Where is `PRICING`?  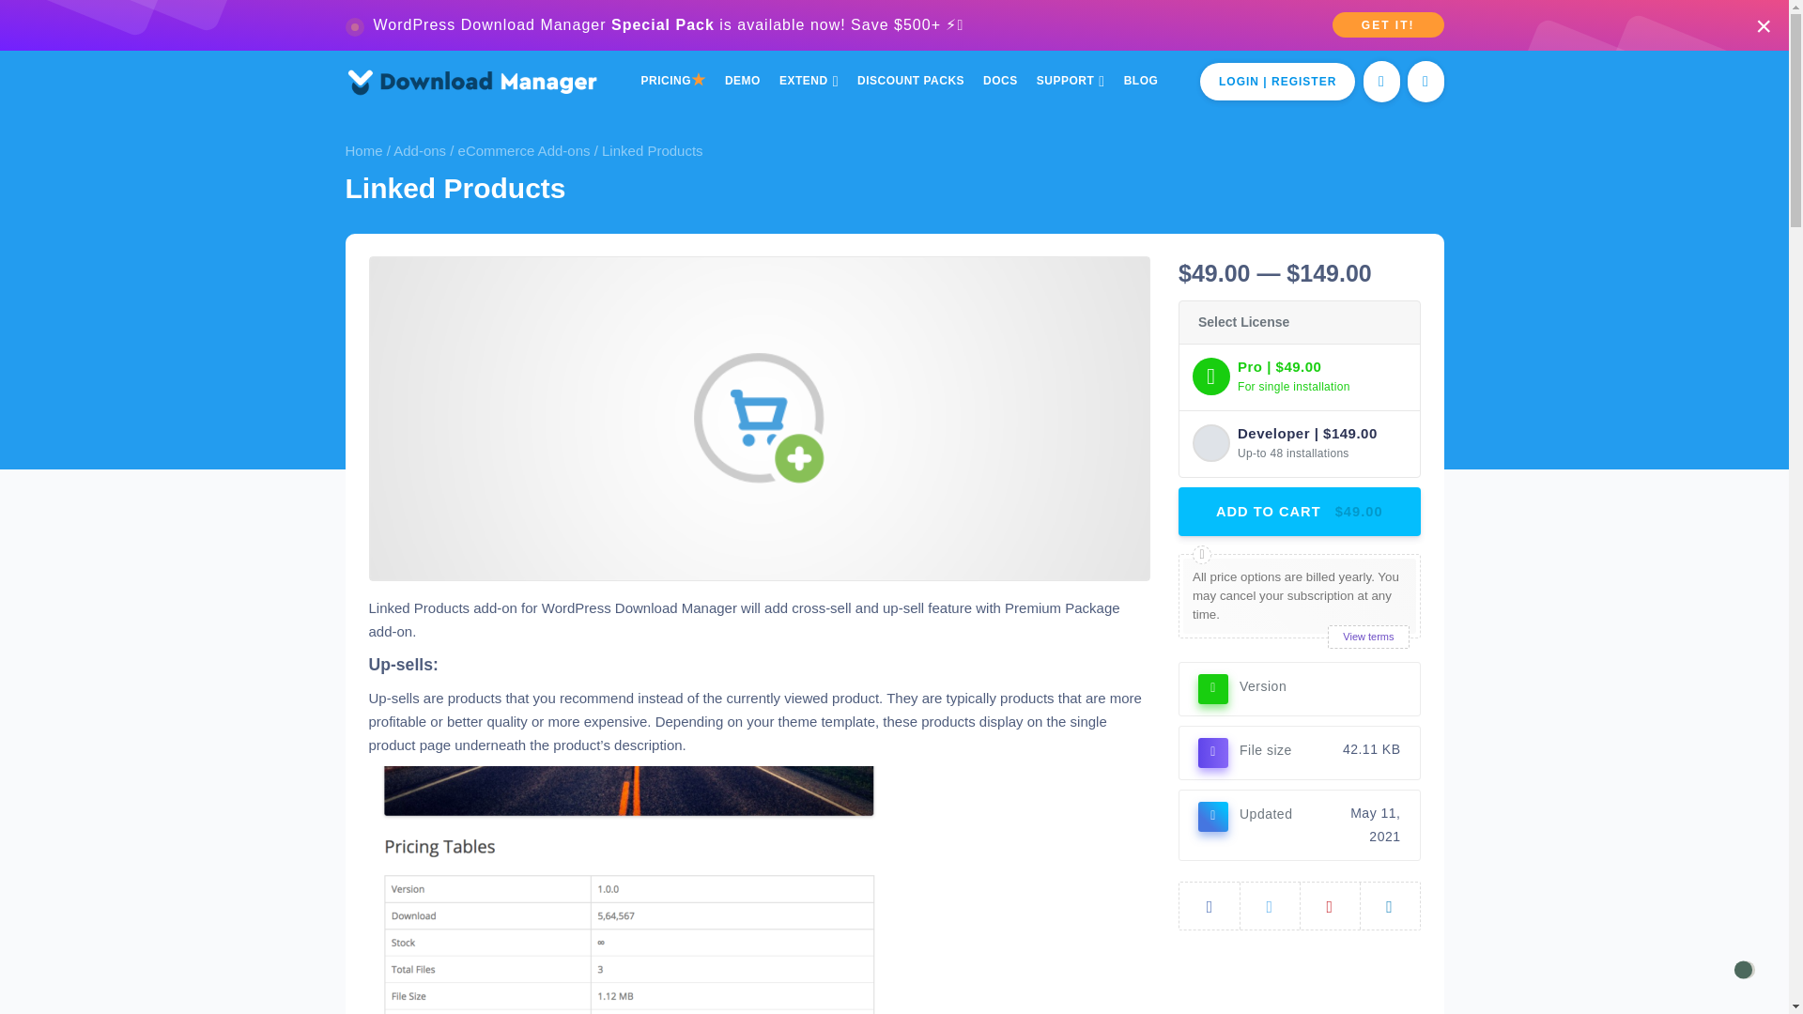 PRICING is located at coordinates (674, 81).